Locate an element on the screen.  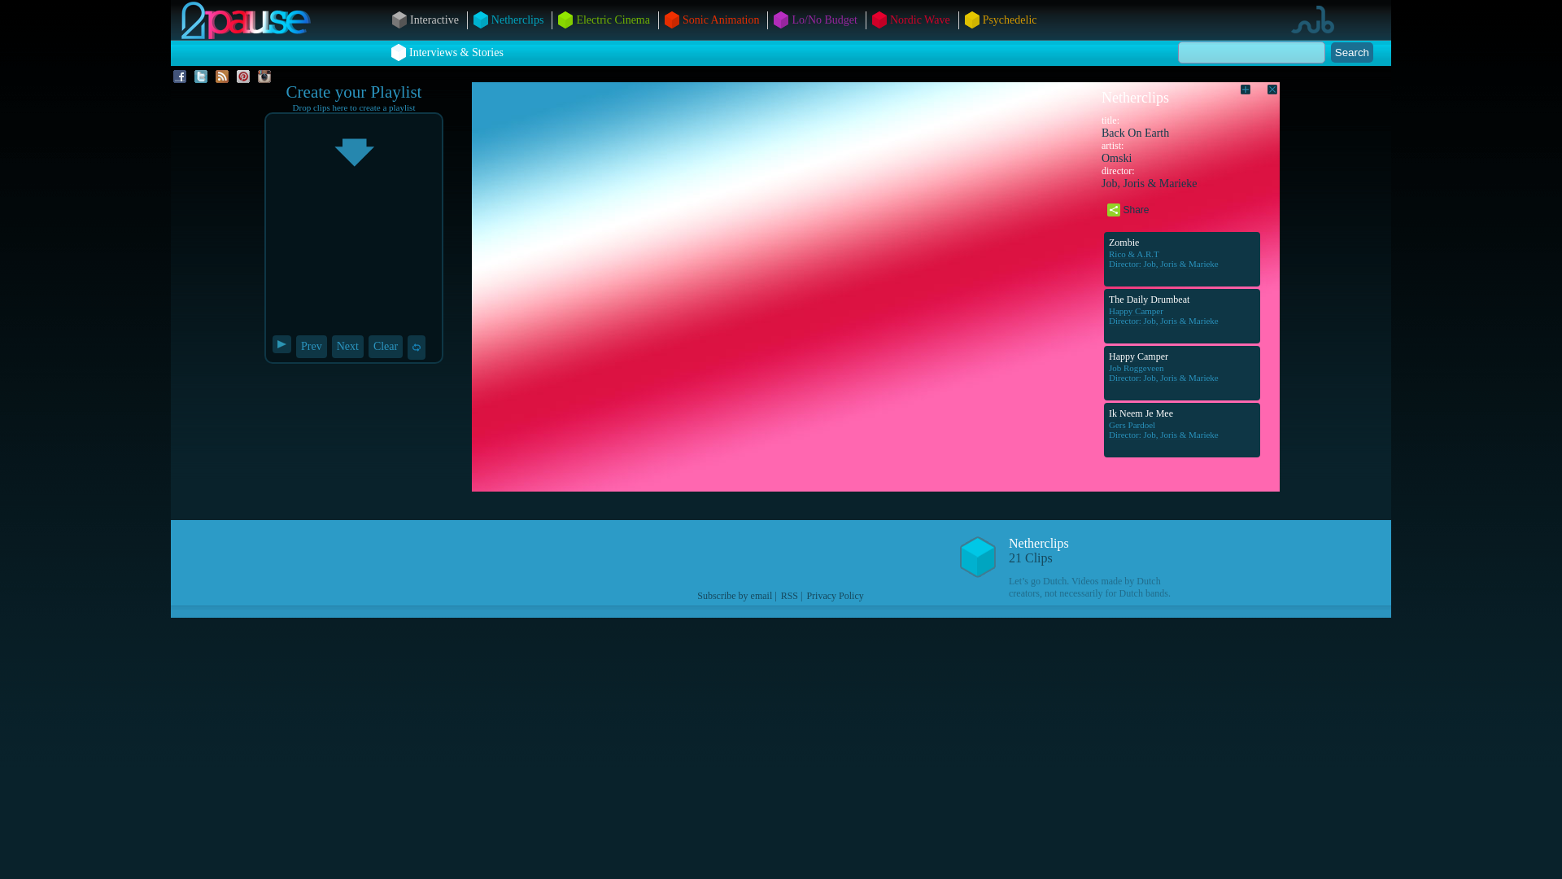
Add to Playlist is located at coordinates (1238, 97).